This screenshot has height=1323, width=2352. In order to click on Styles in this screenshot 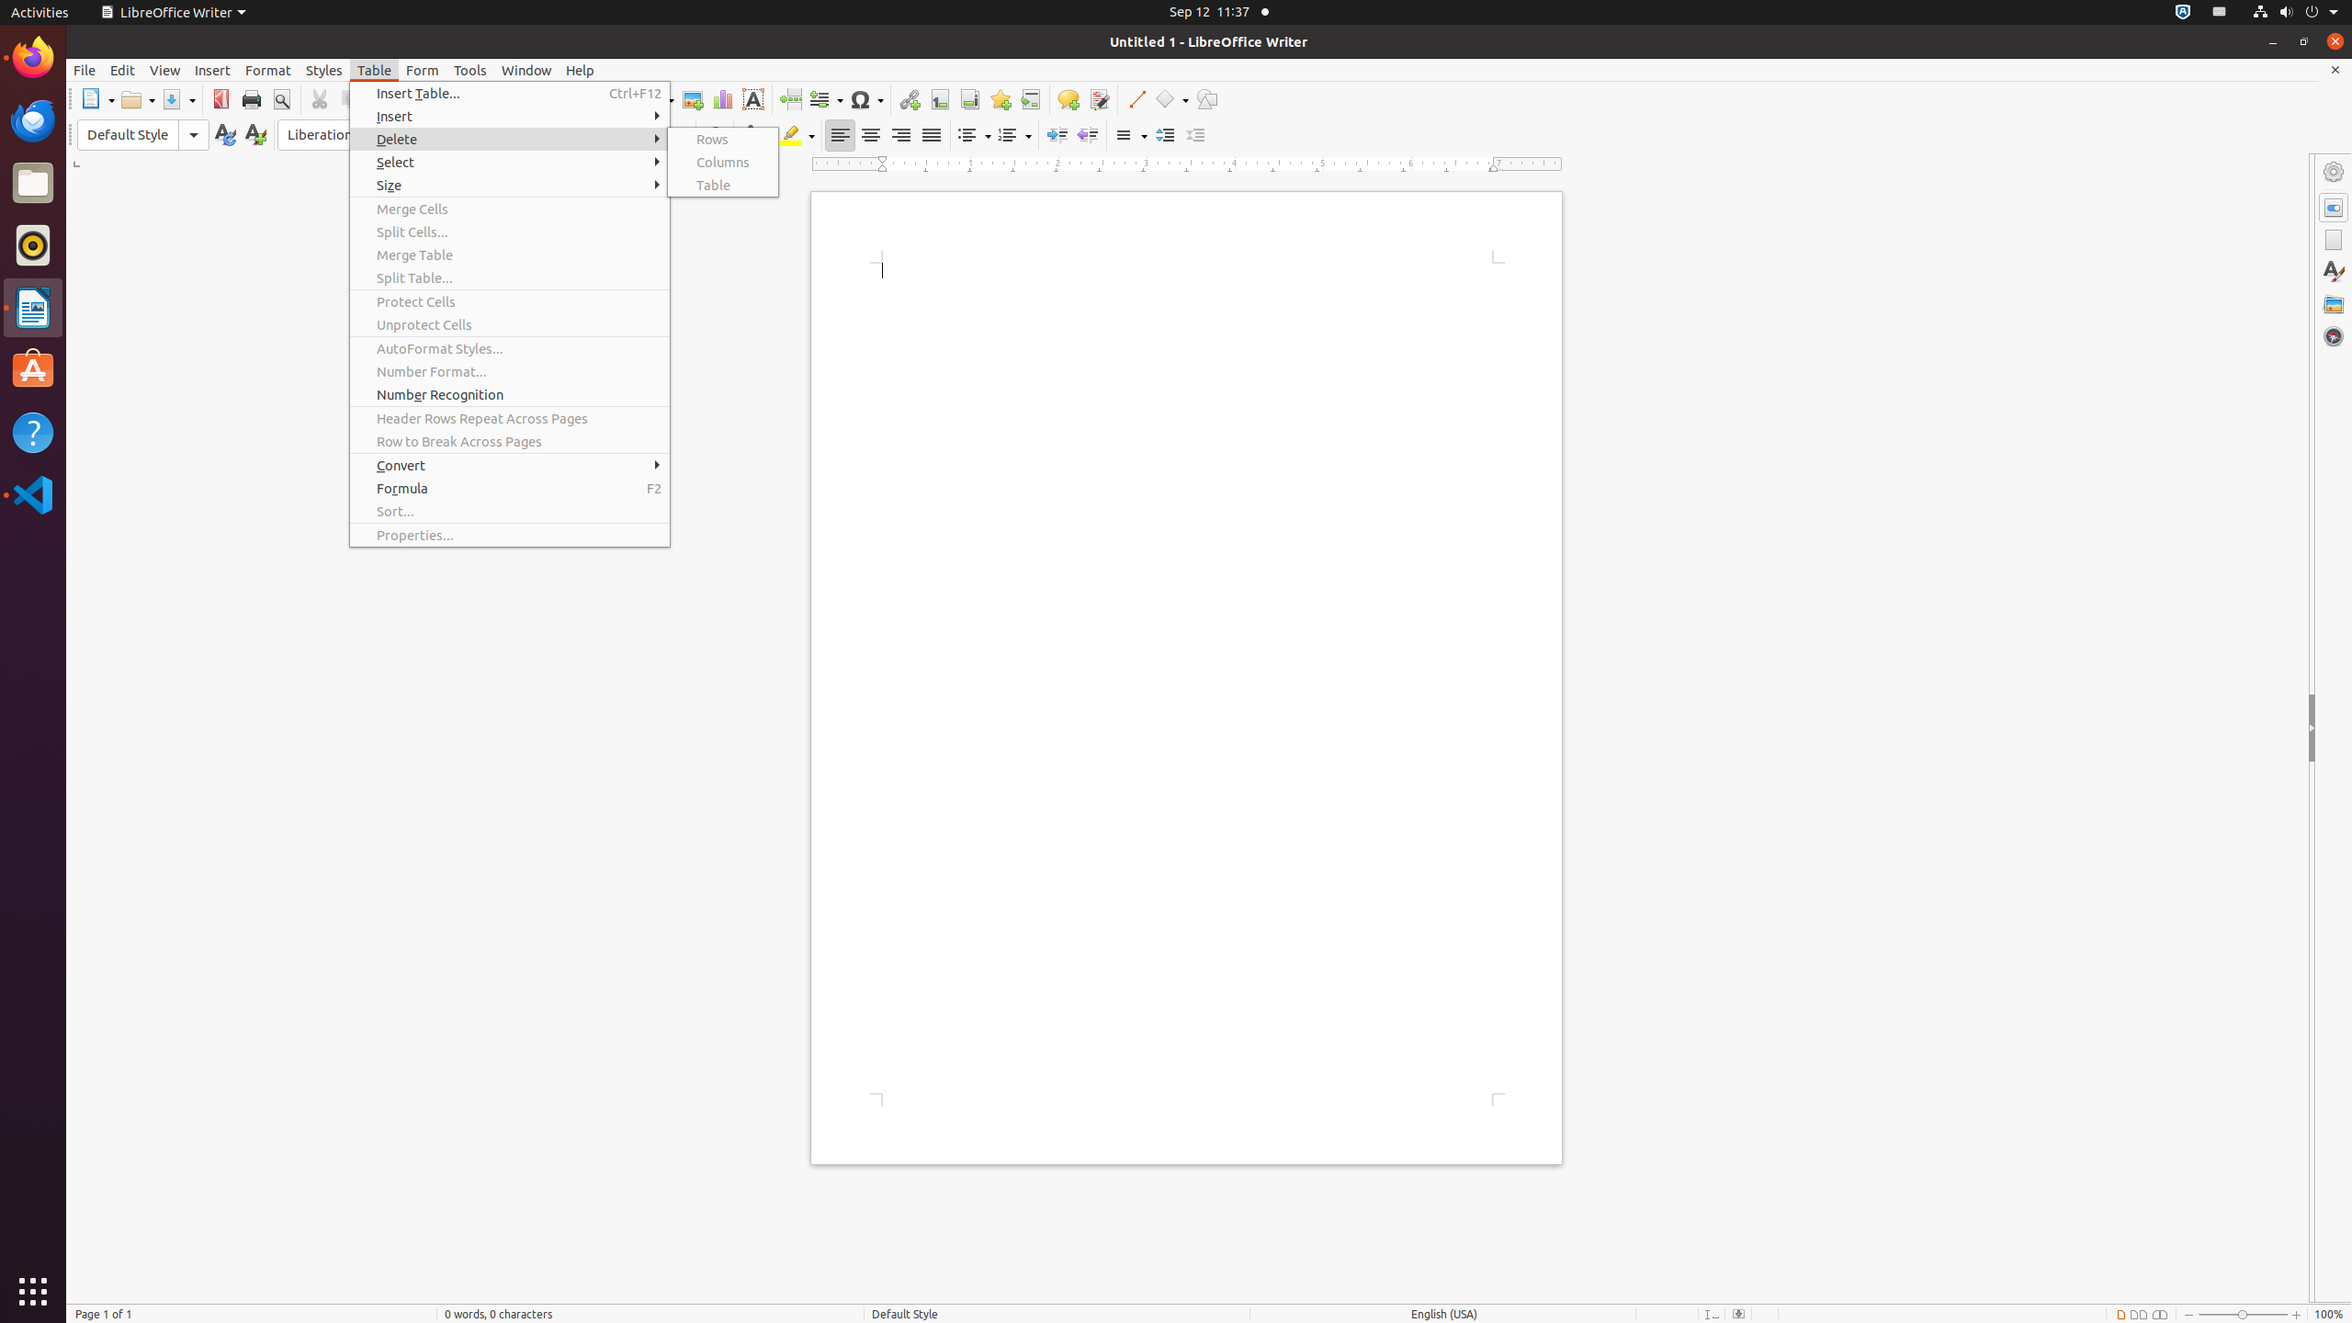, I will do `click(2334, 272)`.